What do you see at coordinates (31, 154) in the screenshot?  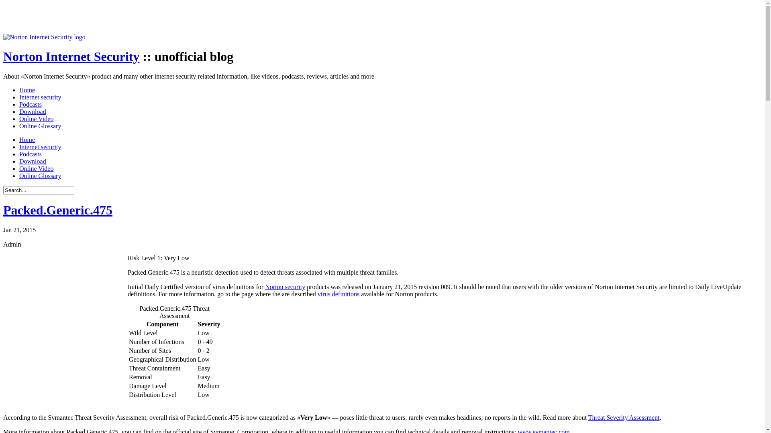 I see `Podcasts` at bounding box center [31, 154].